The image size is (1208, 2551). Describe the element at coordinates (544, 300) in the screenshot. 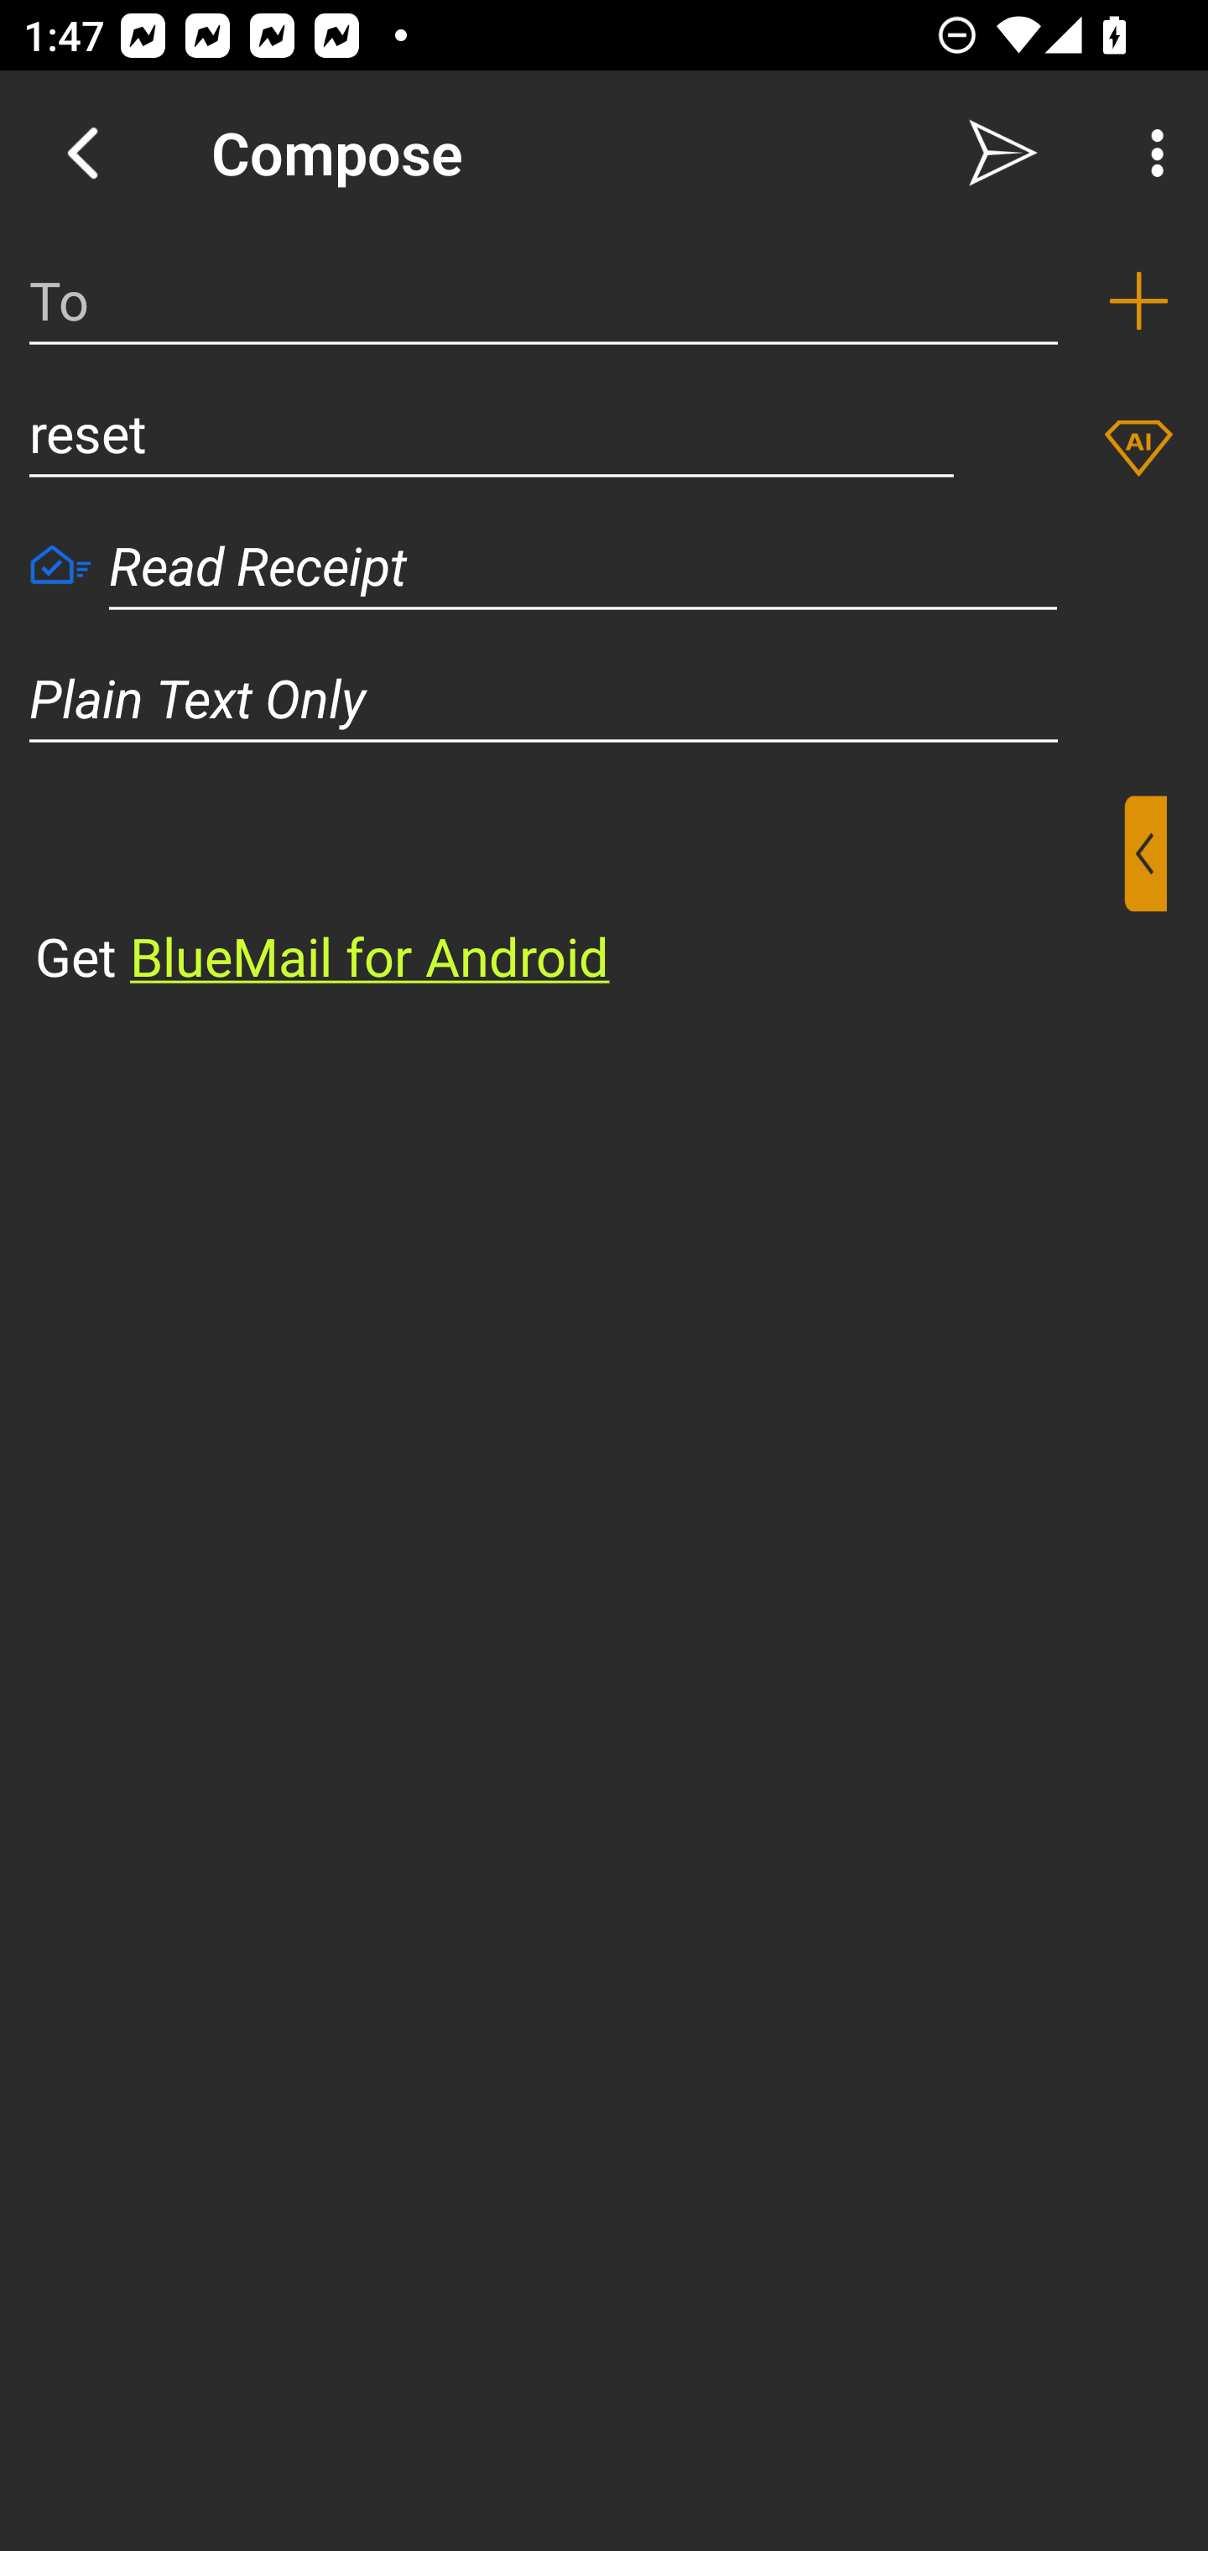

I see `To` at that location.